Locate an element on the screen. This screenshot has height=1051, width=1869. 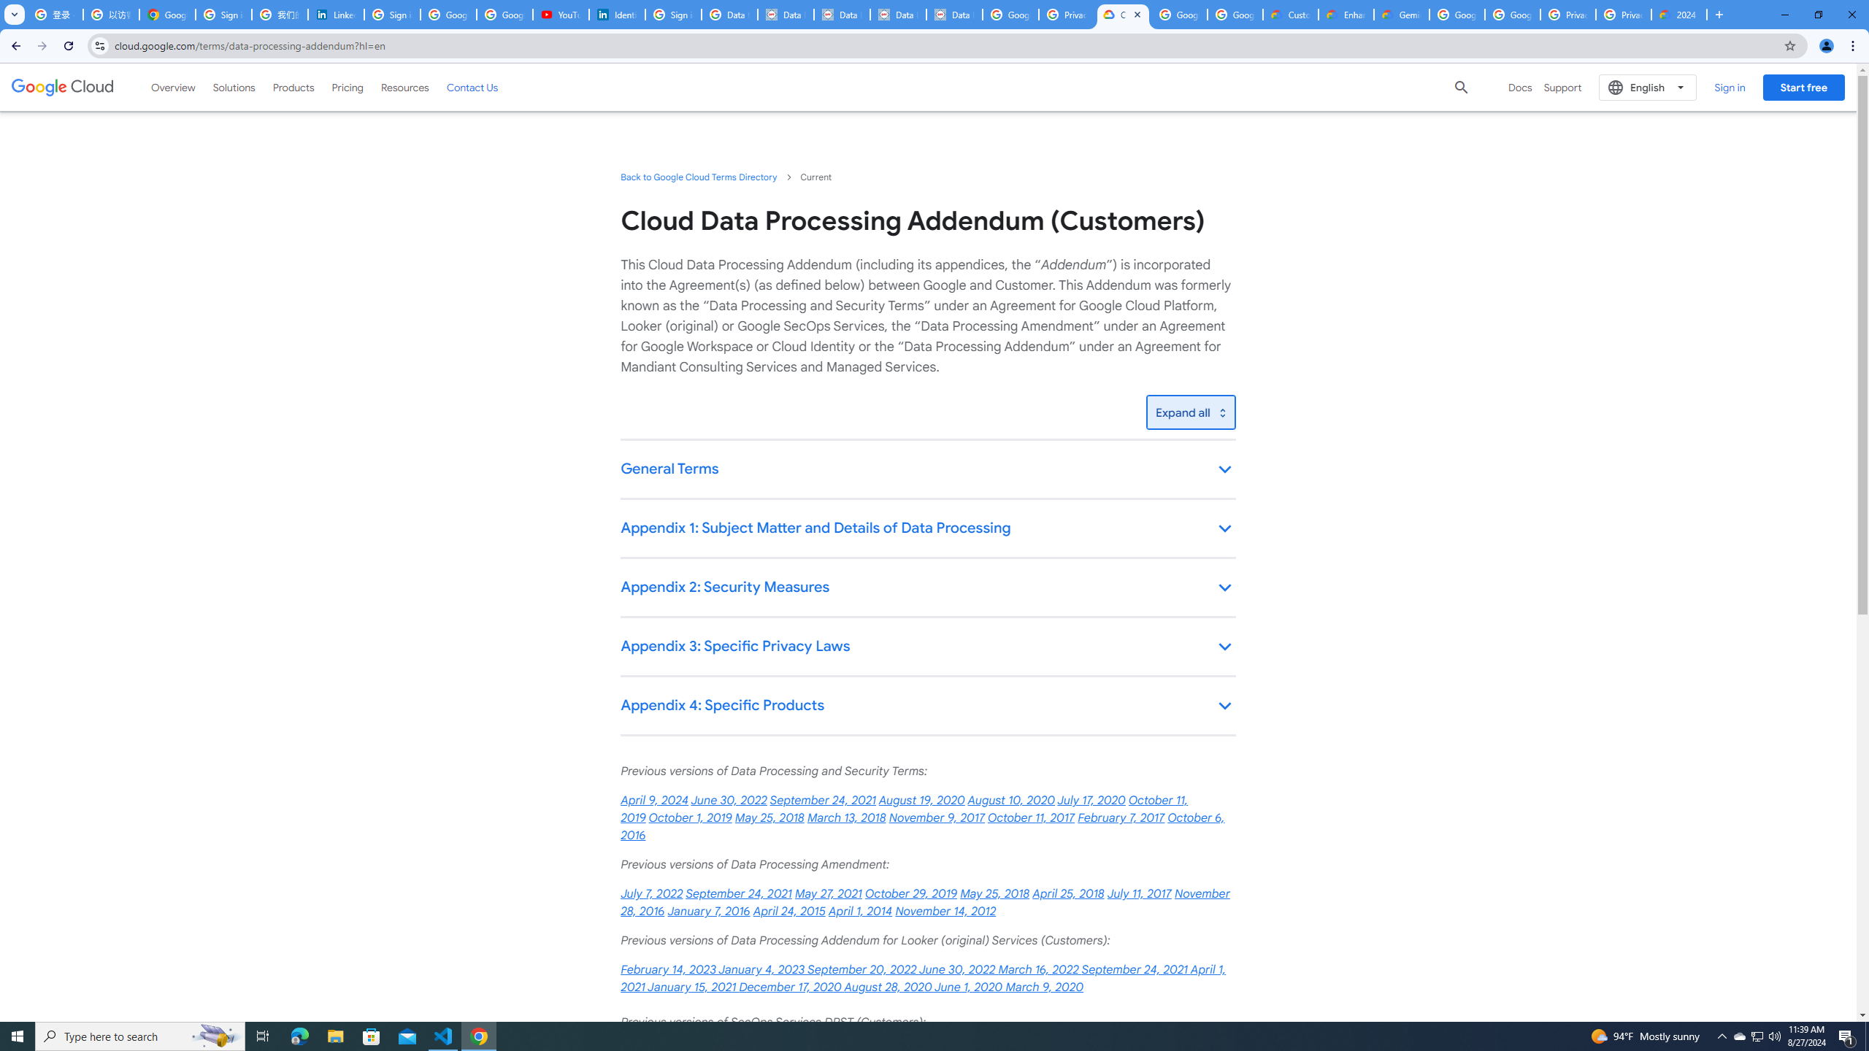
Gemini for Business and Developers | Google Cloud is located at coordinates (1402, 15).